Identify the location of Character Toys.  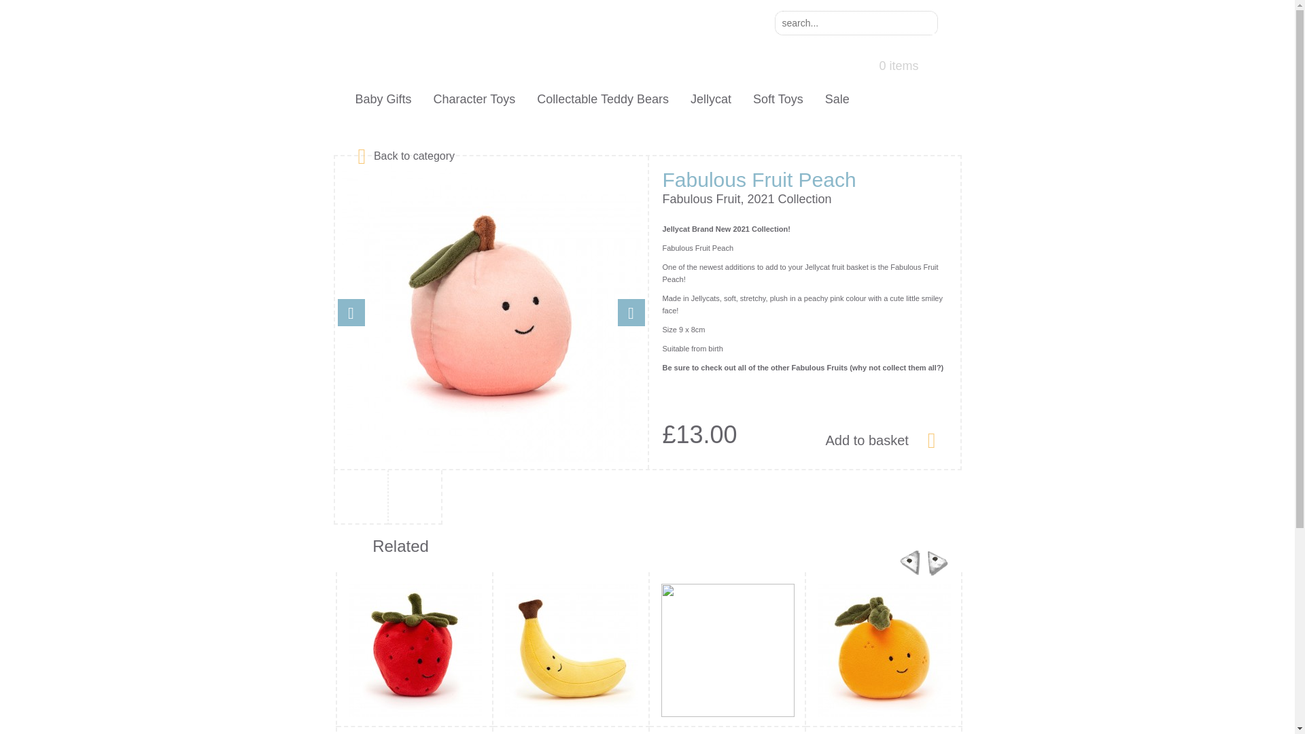
(474, 99).